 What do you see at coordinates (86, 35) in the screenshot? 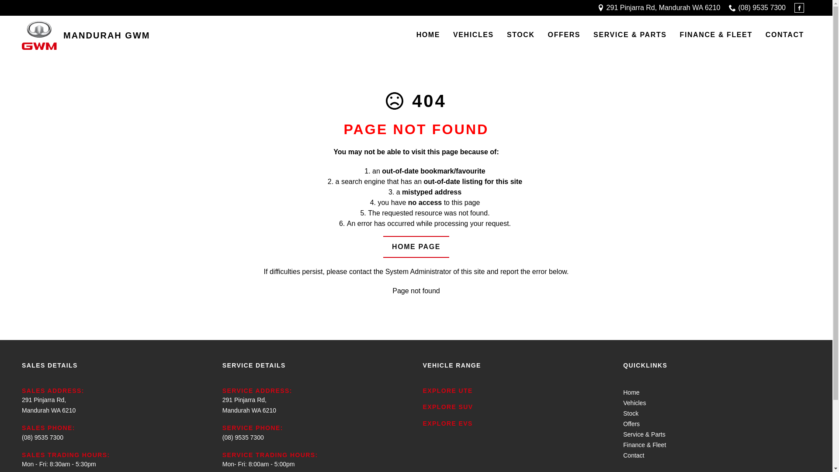
I see `MANDURAH GWM` at bounding box center [86, 35].